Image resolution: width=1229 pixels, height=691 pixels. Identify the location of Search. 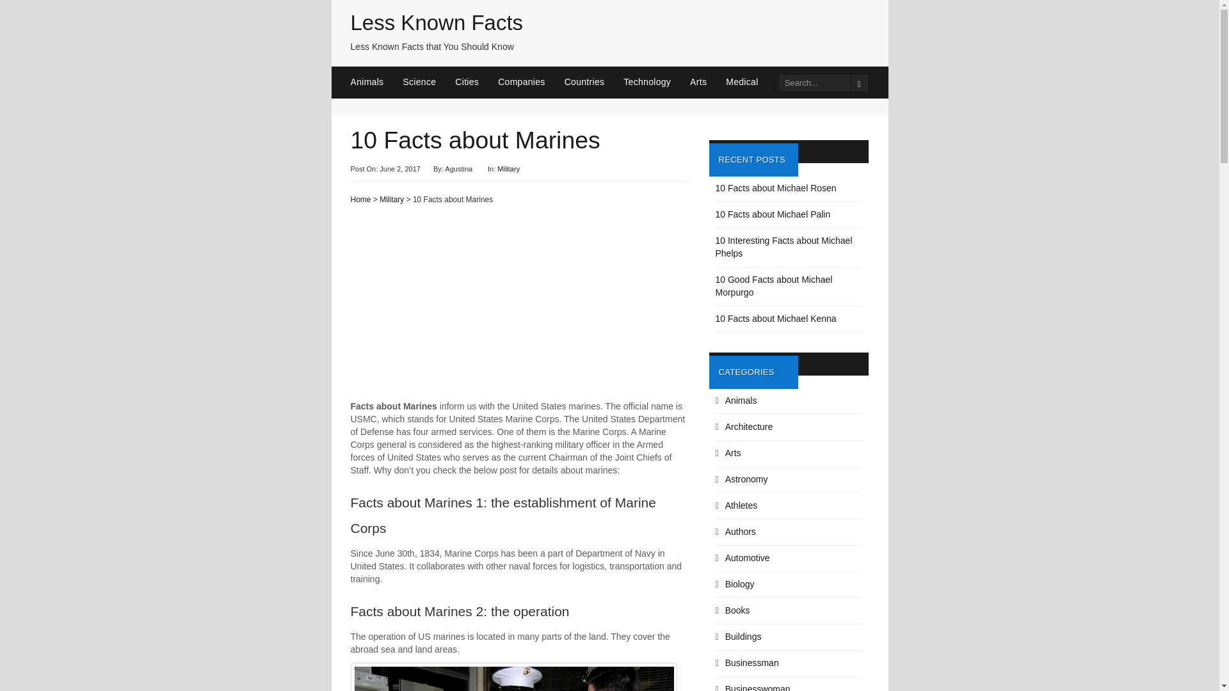
(859, 82).